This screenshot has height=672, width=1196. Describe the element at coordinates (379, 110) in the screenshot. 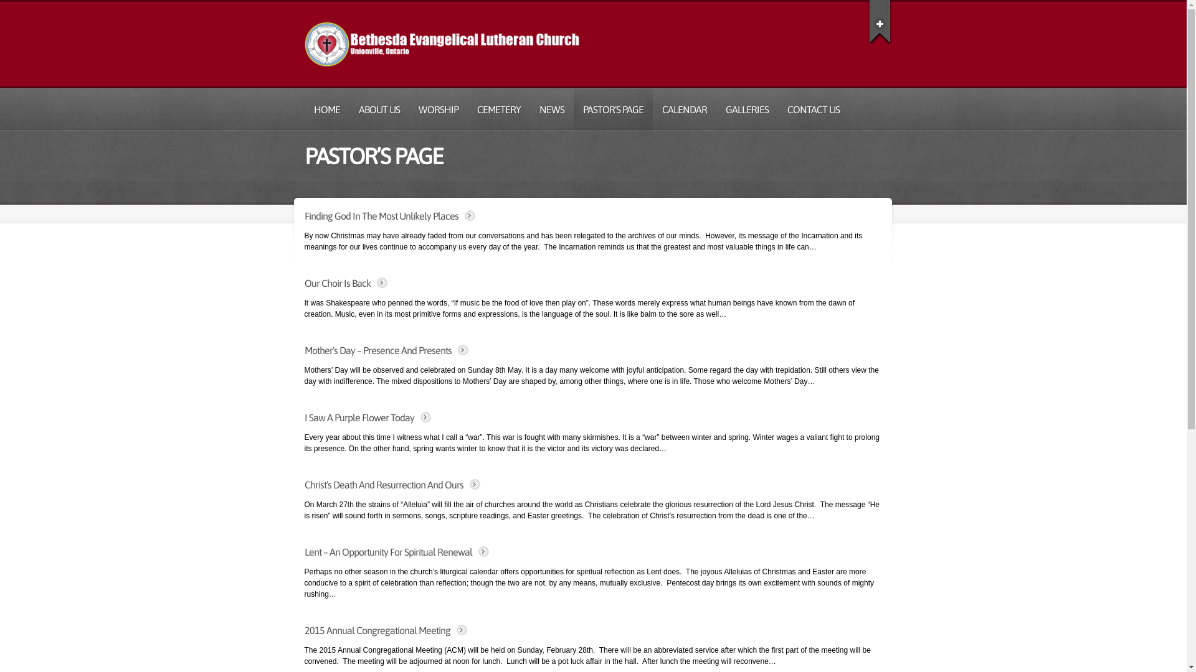

I see `ABOUT US` at that location.